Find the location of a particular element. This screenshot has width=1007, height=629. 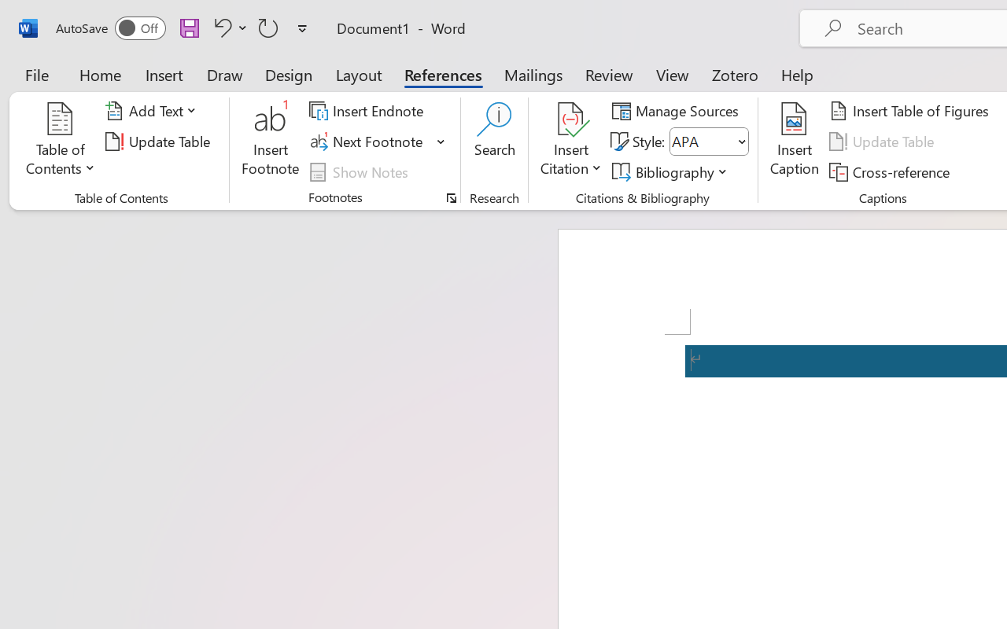

Insert Citation is located at coordinates (571, 142).